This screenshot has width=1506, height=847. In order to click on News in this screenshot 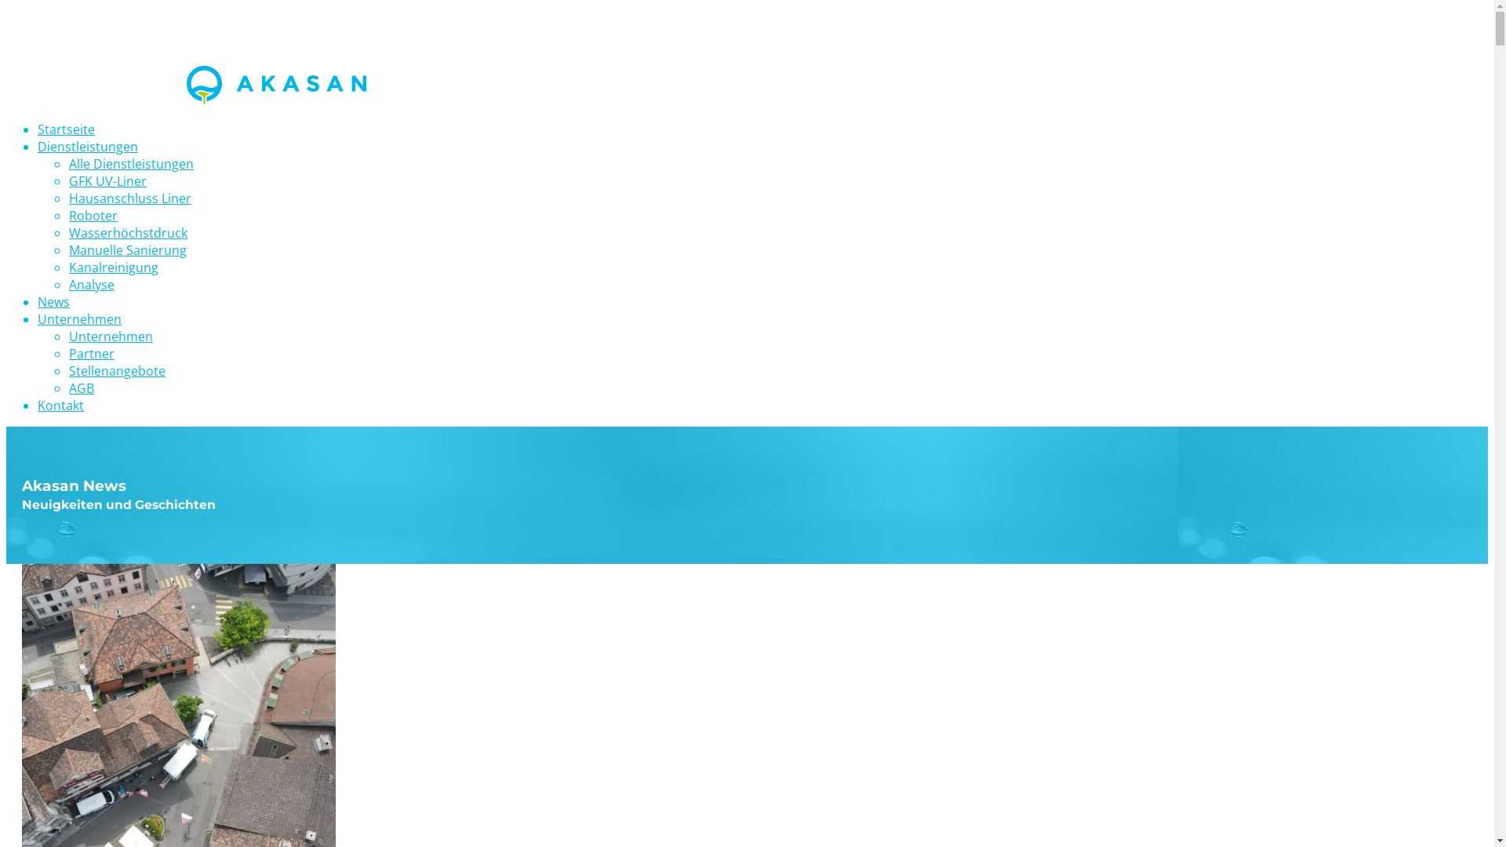, I will do `click(53, 302)`.